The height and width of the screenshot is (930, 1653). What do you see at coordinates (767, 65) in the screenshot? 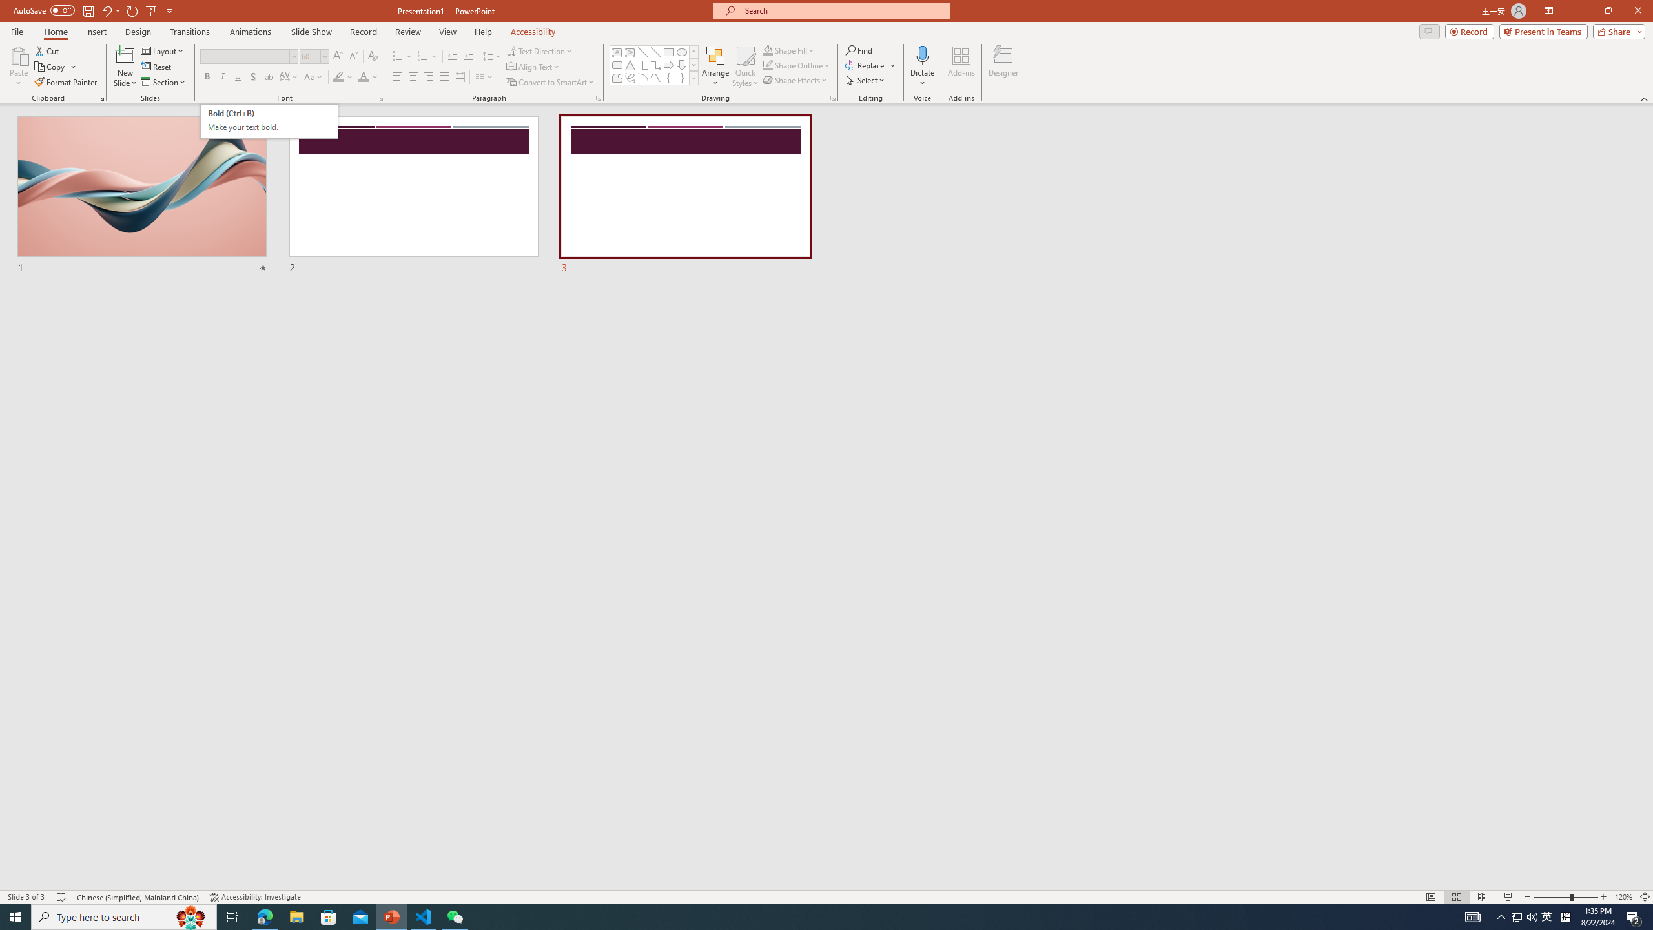
I see `Shape Outline Blue, Accent 1` at bounding box center [767, 65].